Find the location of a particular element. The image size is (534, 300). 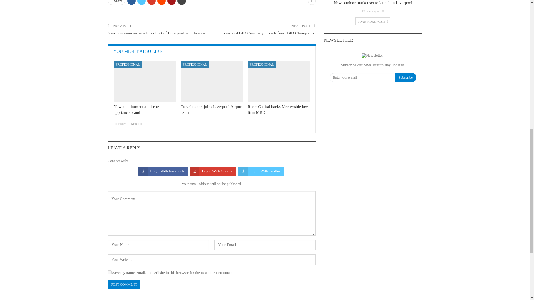

Next is located at coordinates (136, 124).